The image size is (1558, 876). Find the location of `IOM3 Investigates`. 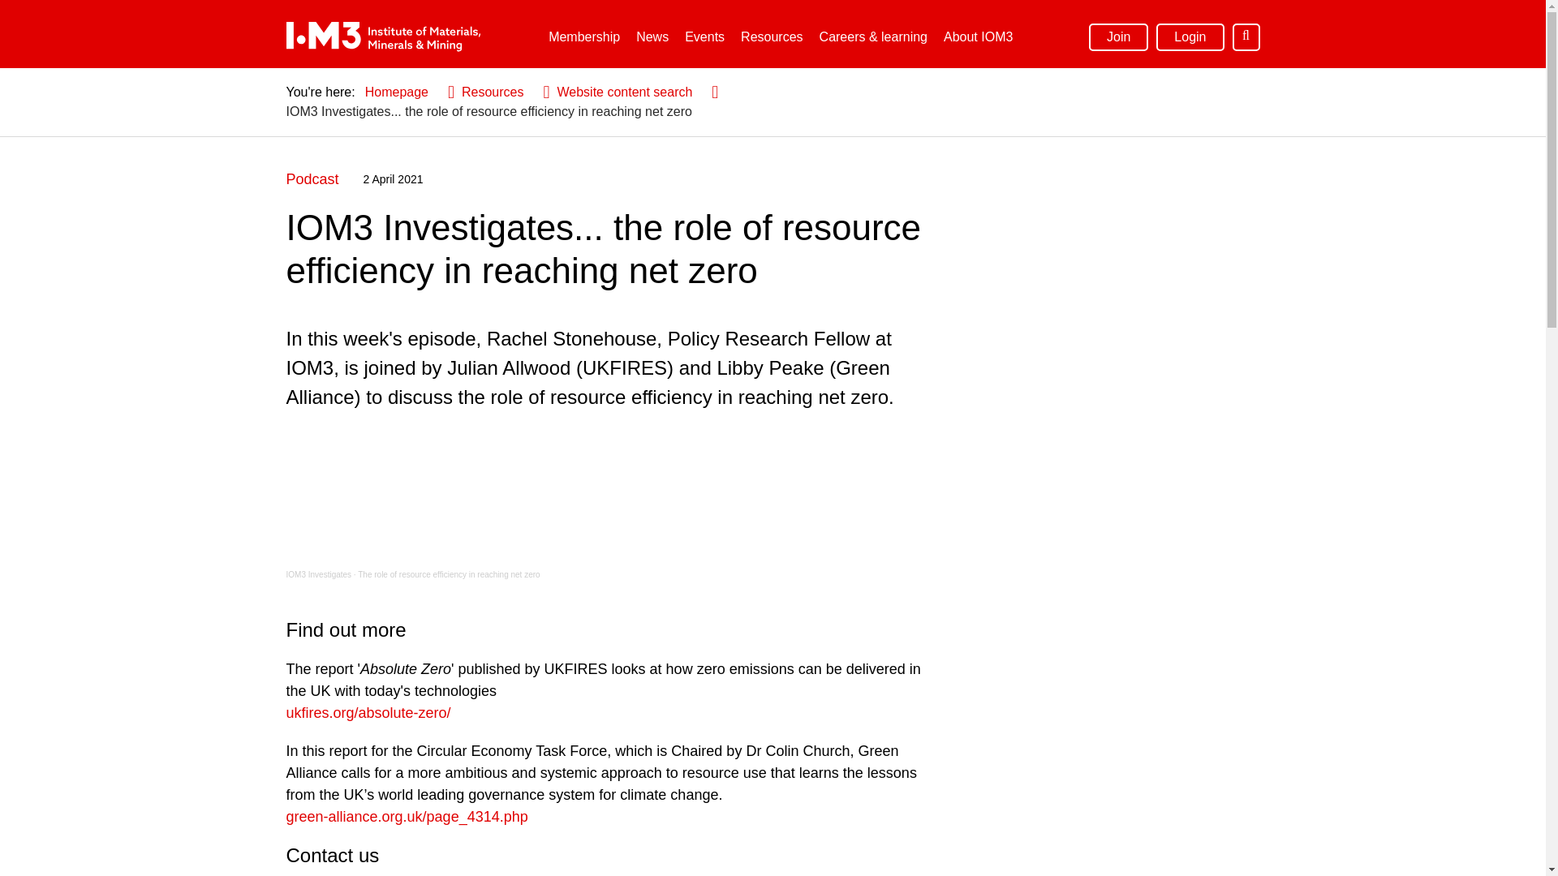

IOM3 Investigates is located at coordinates (318, 574).